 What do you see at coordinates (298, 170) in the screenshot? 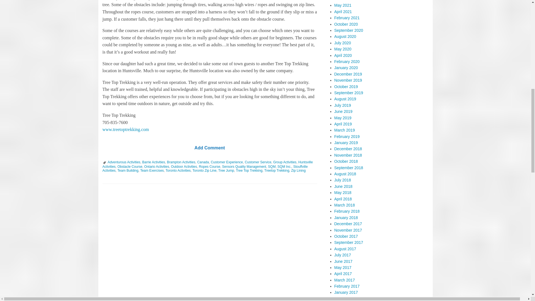
I see `Zip Lining` at bounding box center [298, 170].